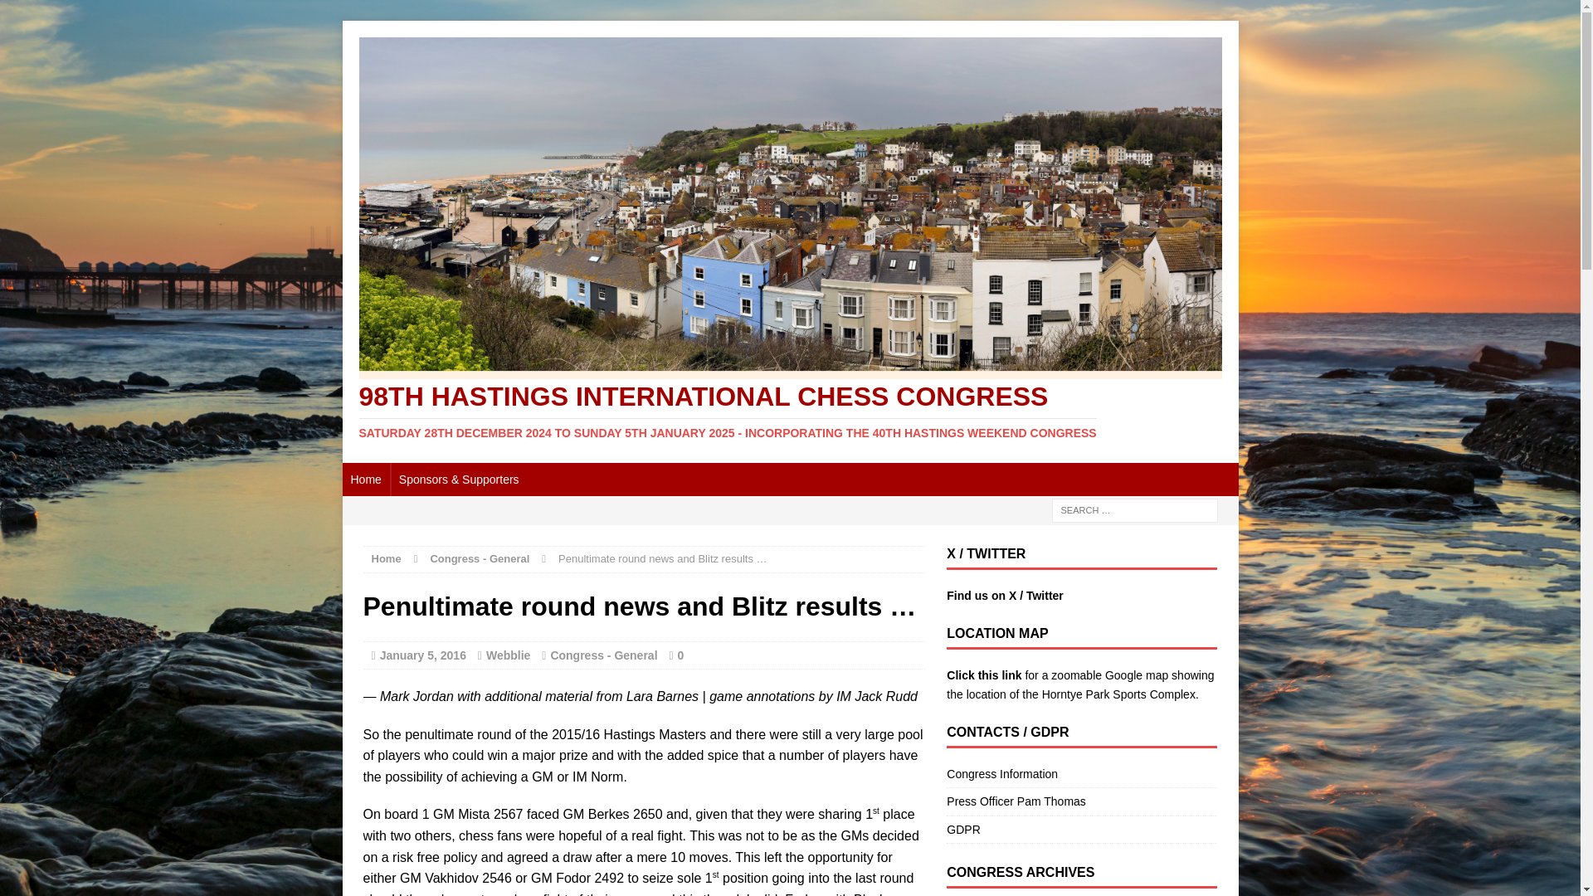  What do you see at coordinates (423, 655) in the screenshot?
I see `January 5, 2016` at bounding box center [423, 655].